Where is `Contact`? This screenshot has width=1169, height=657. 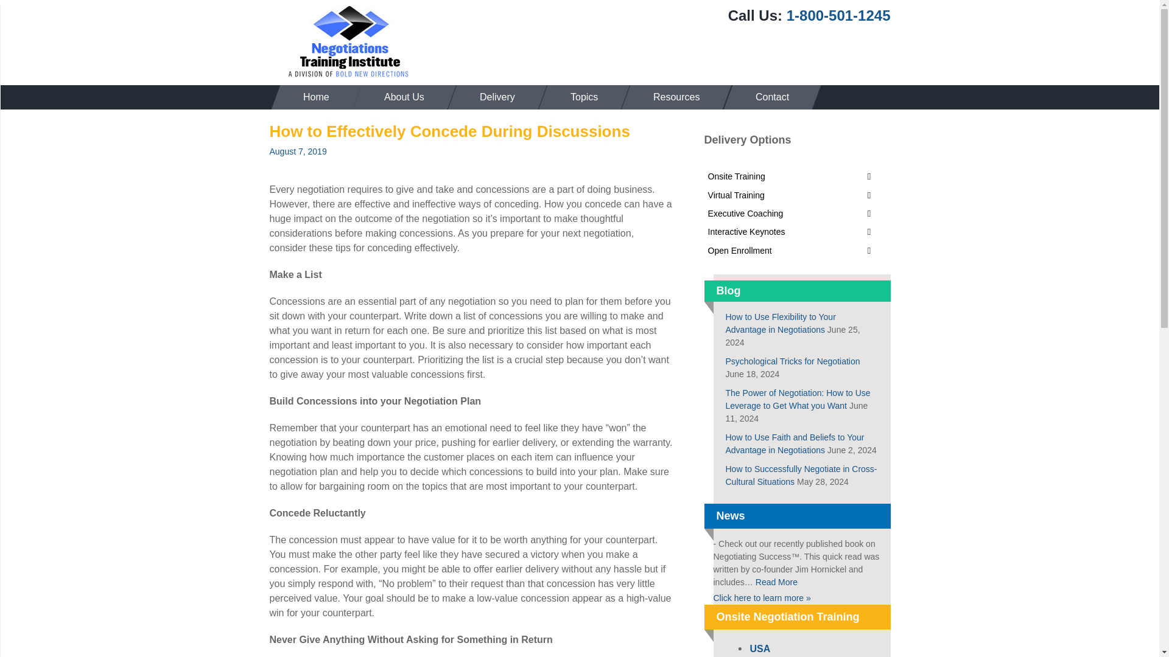
Contact is located at coordinates (767, 97).